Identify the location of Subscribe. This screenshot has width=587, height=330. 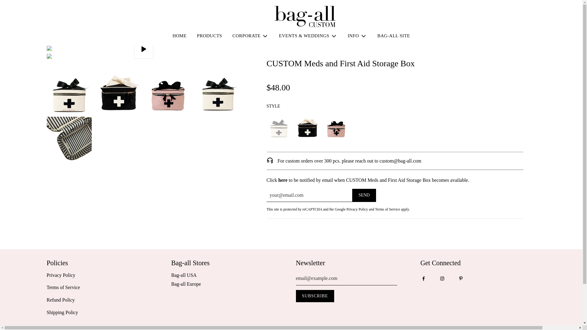
(315, 296).